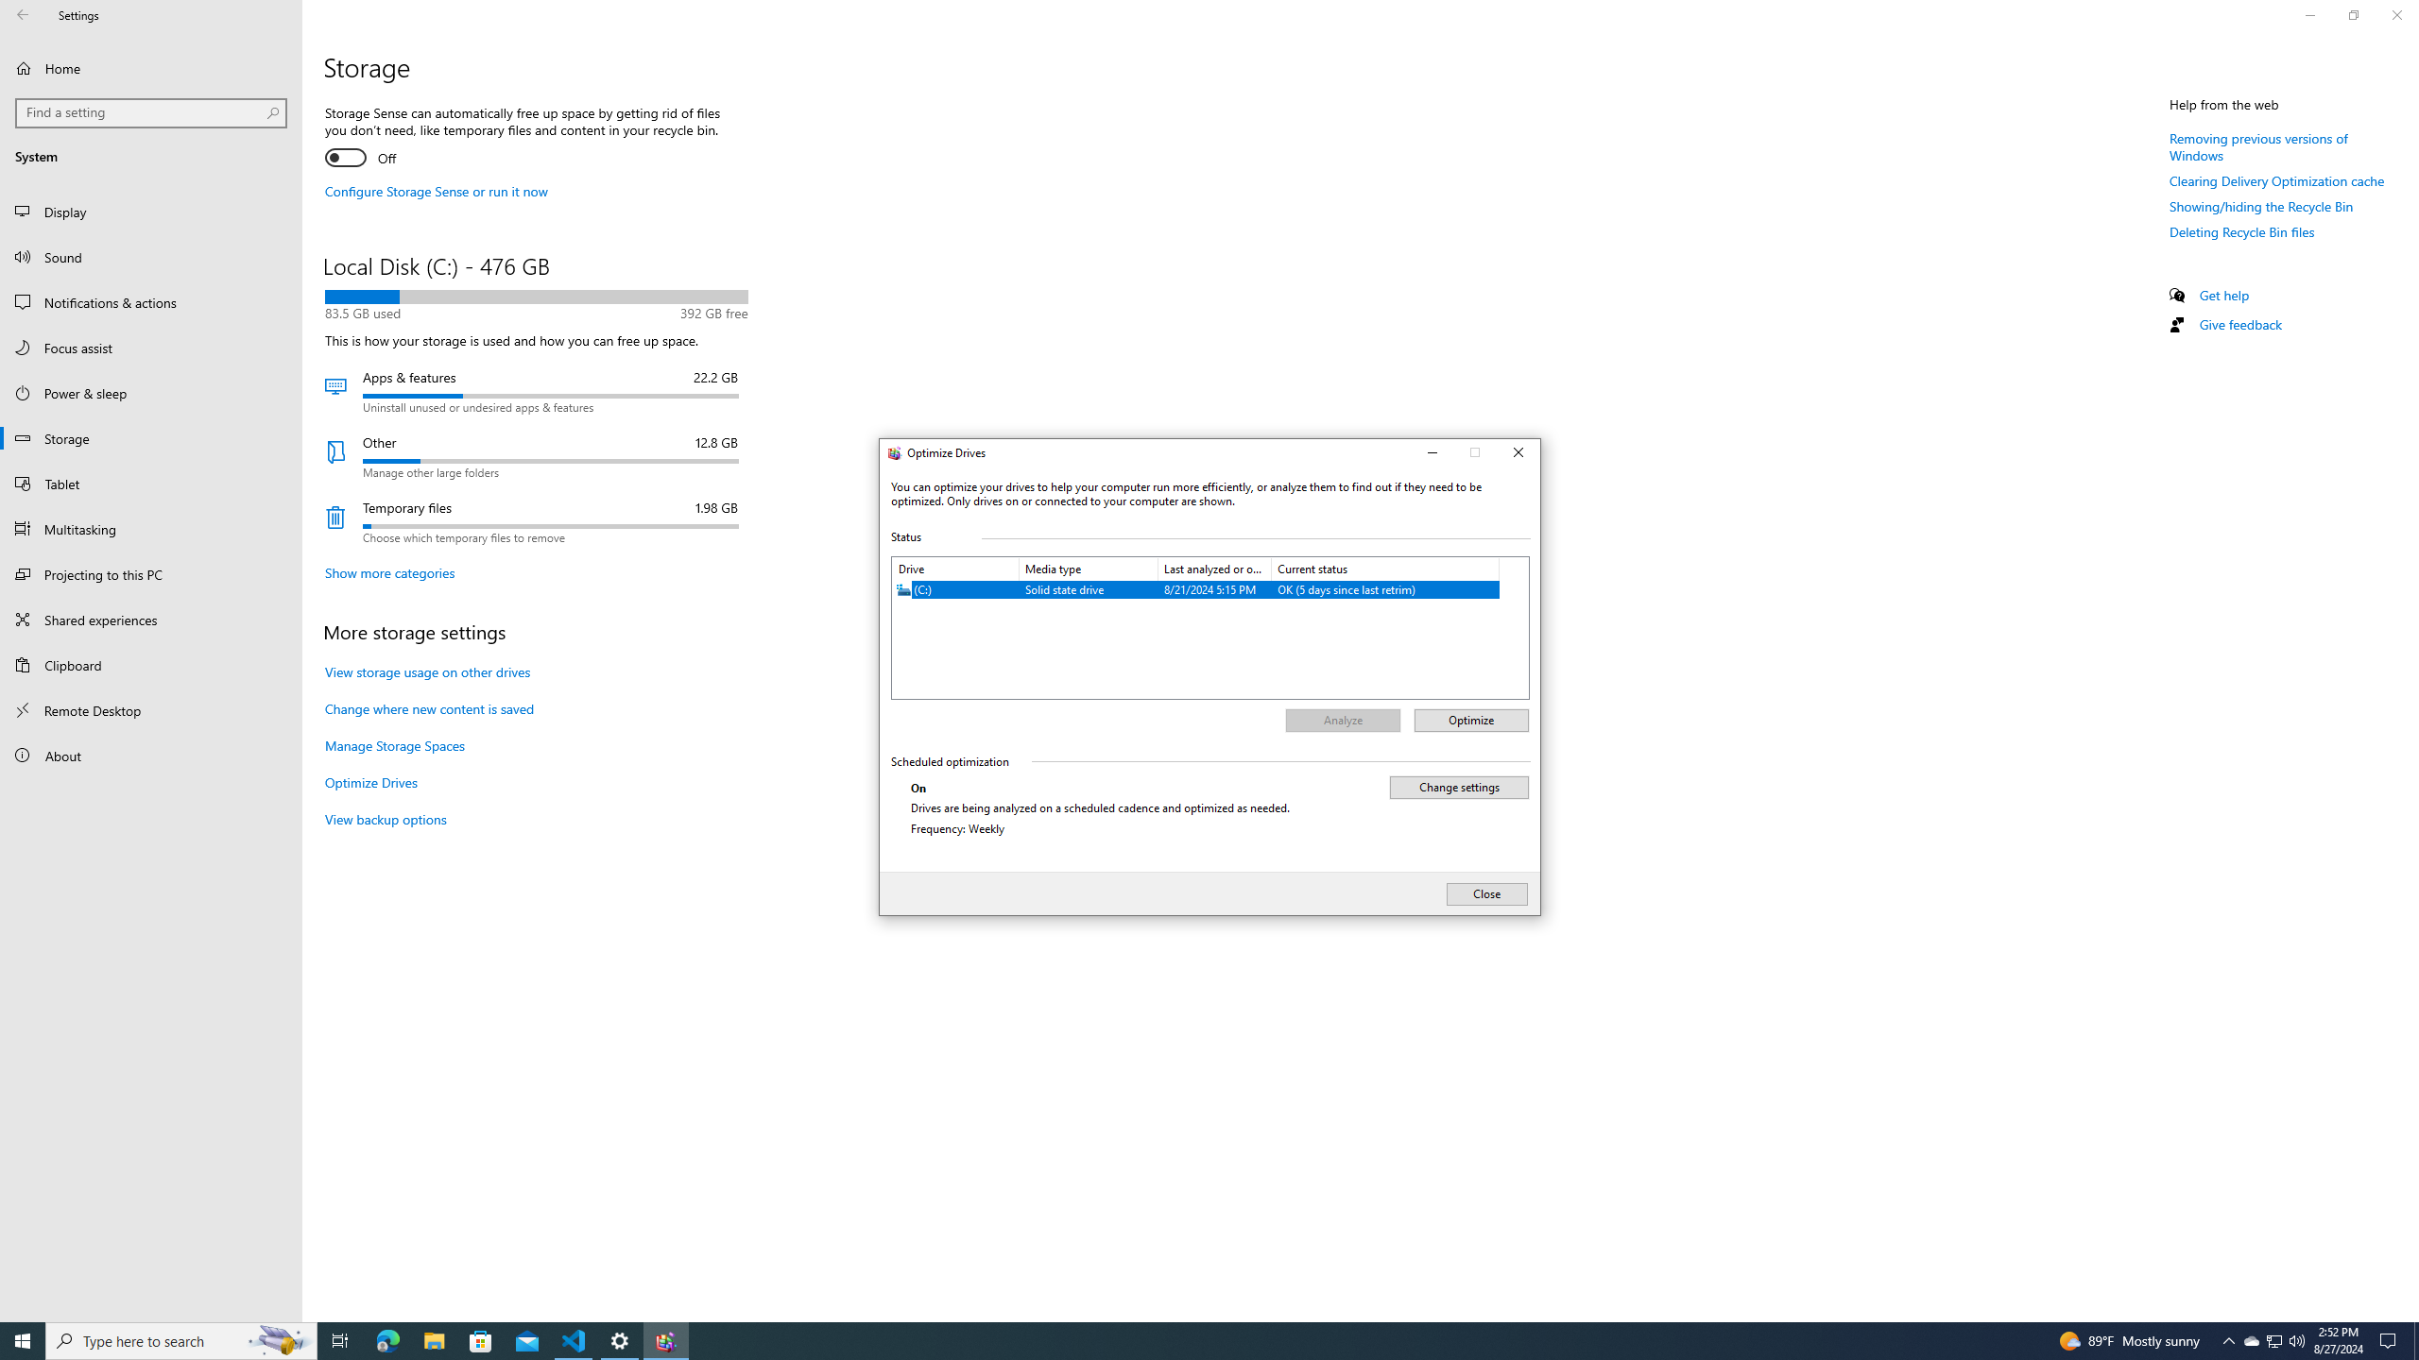 This screenshot has height=1360, width=2419. What do you see at coordinates (2275, 1341) in the screenshot?
I see `Visual Studio Code - 1 running window` at bounding box center [2275, 1341].